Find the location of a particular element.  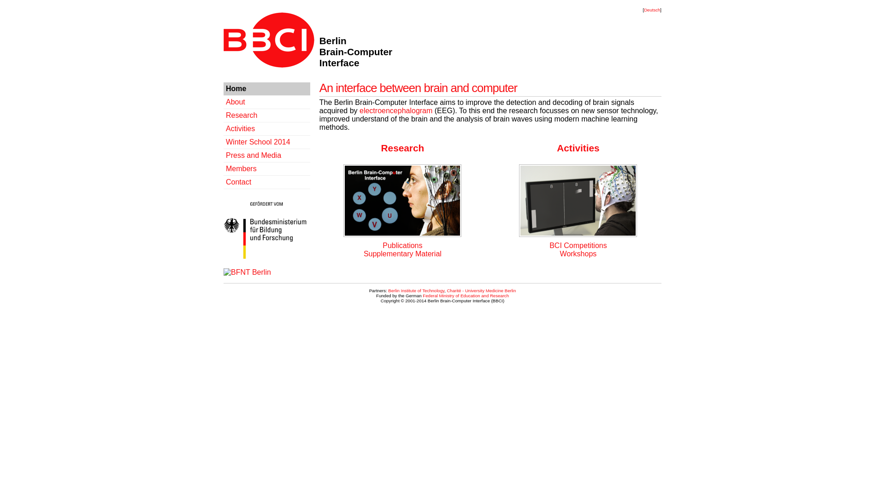

Research is located at coordinates (242, 115).